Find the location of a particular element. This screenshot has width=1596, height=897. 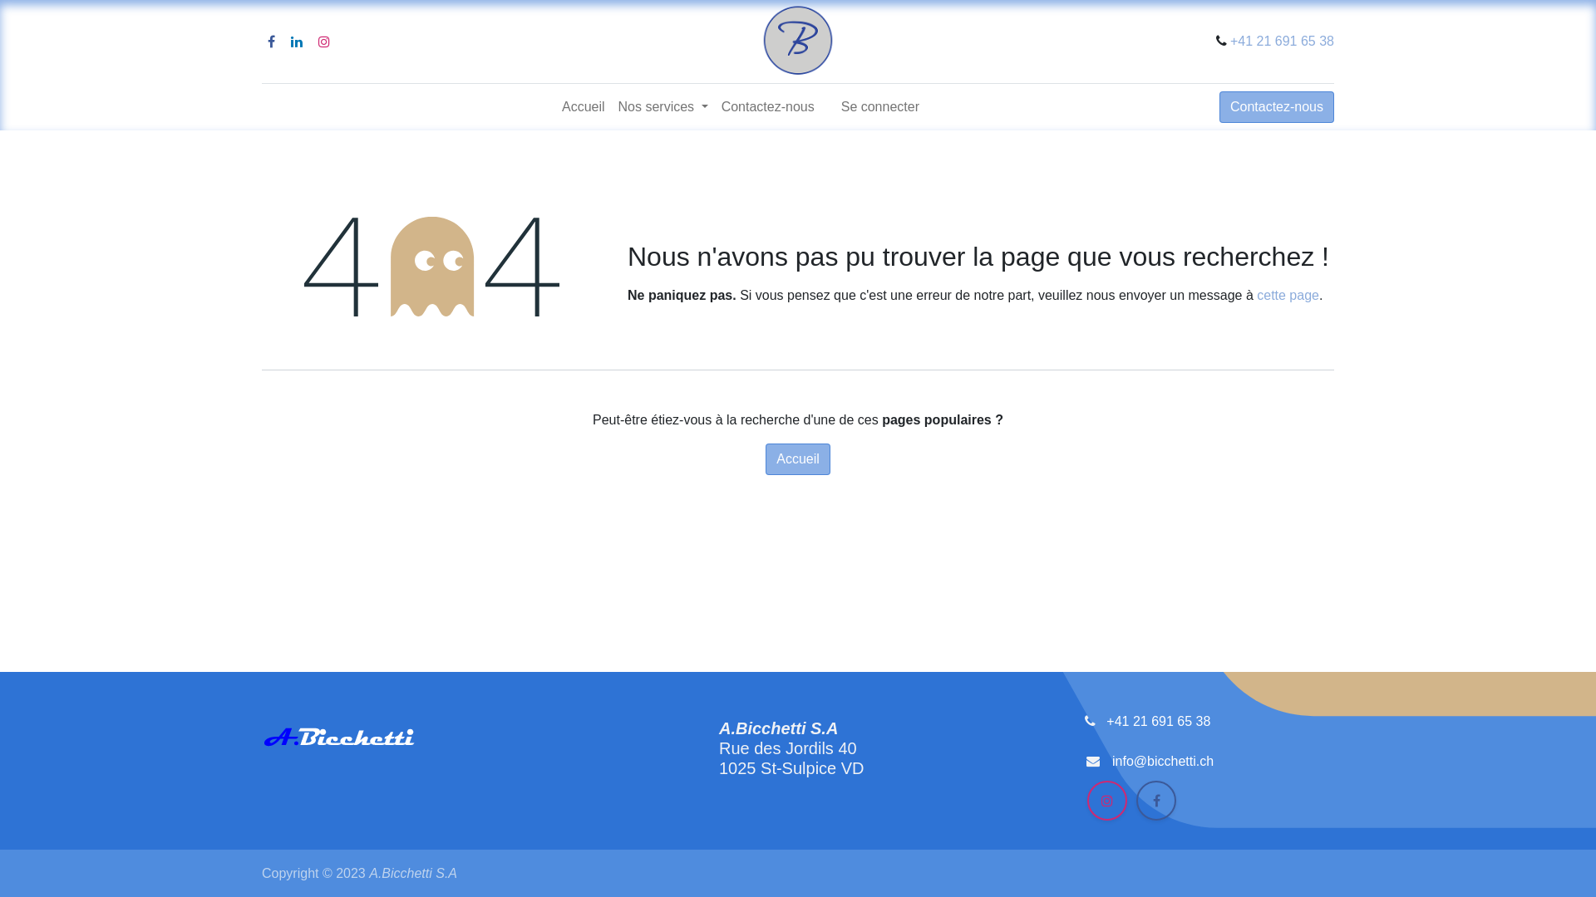

Nos services is located at coordinates (663, 107).